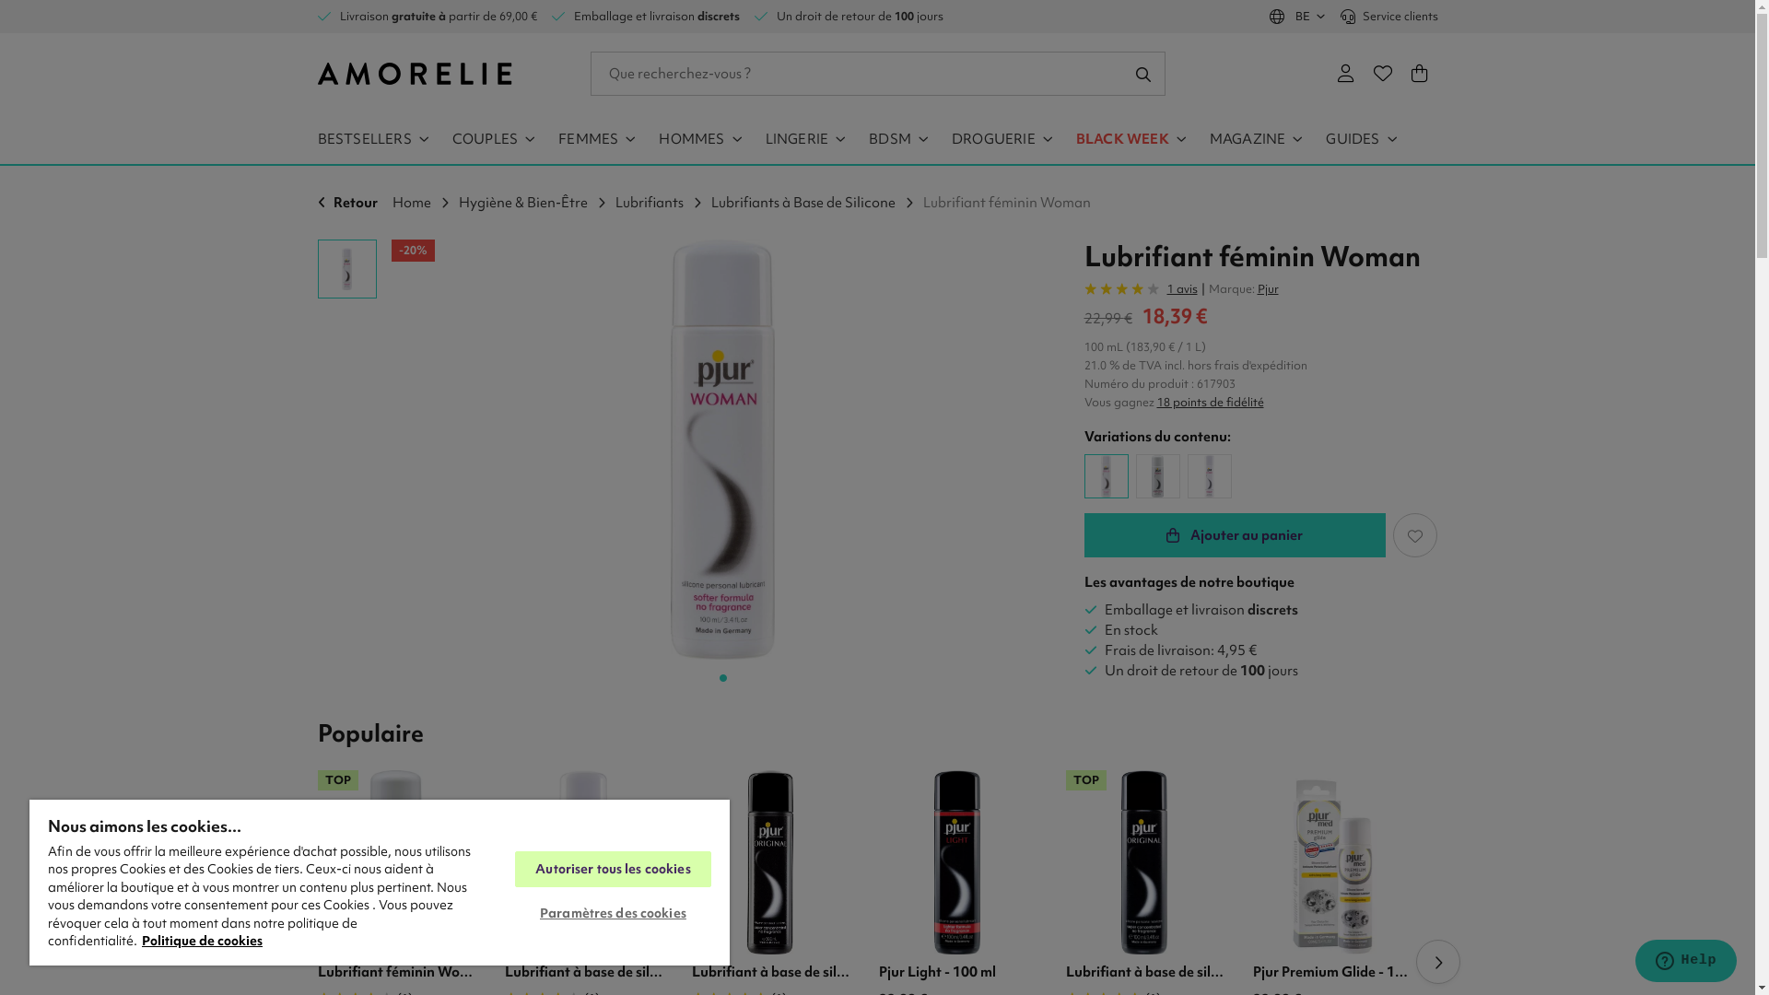  Describe the element at coordinates (1331, 862) in the screenshot. I see `Pjur Premium Glide - 100 ml` at that location.